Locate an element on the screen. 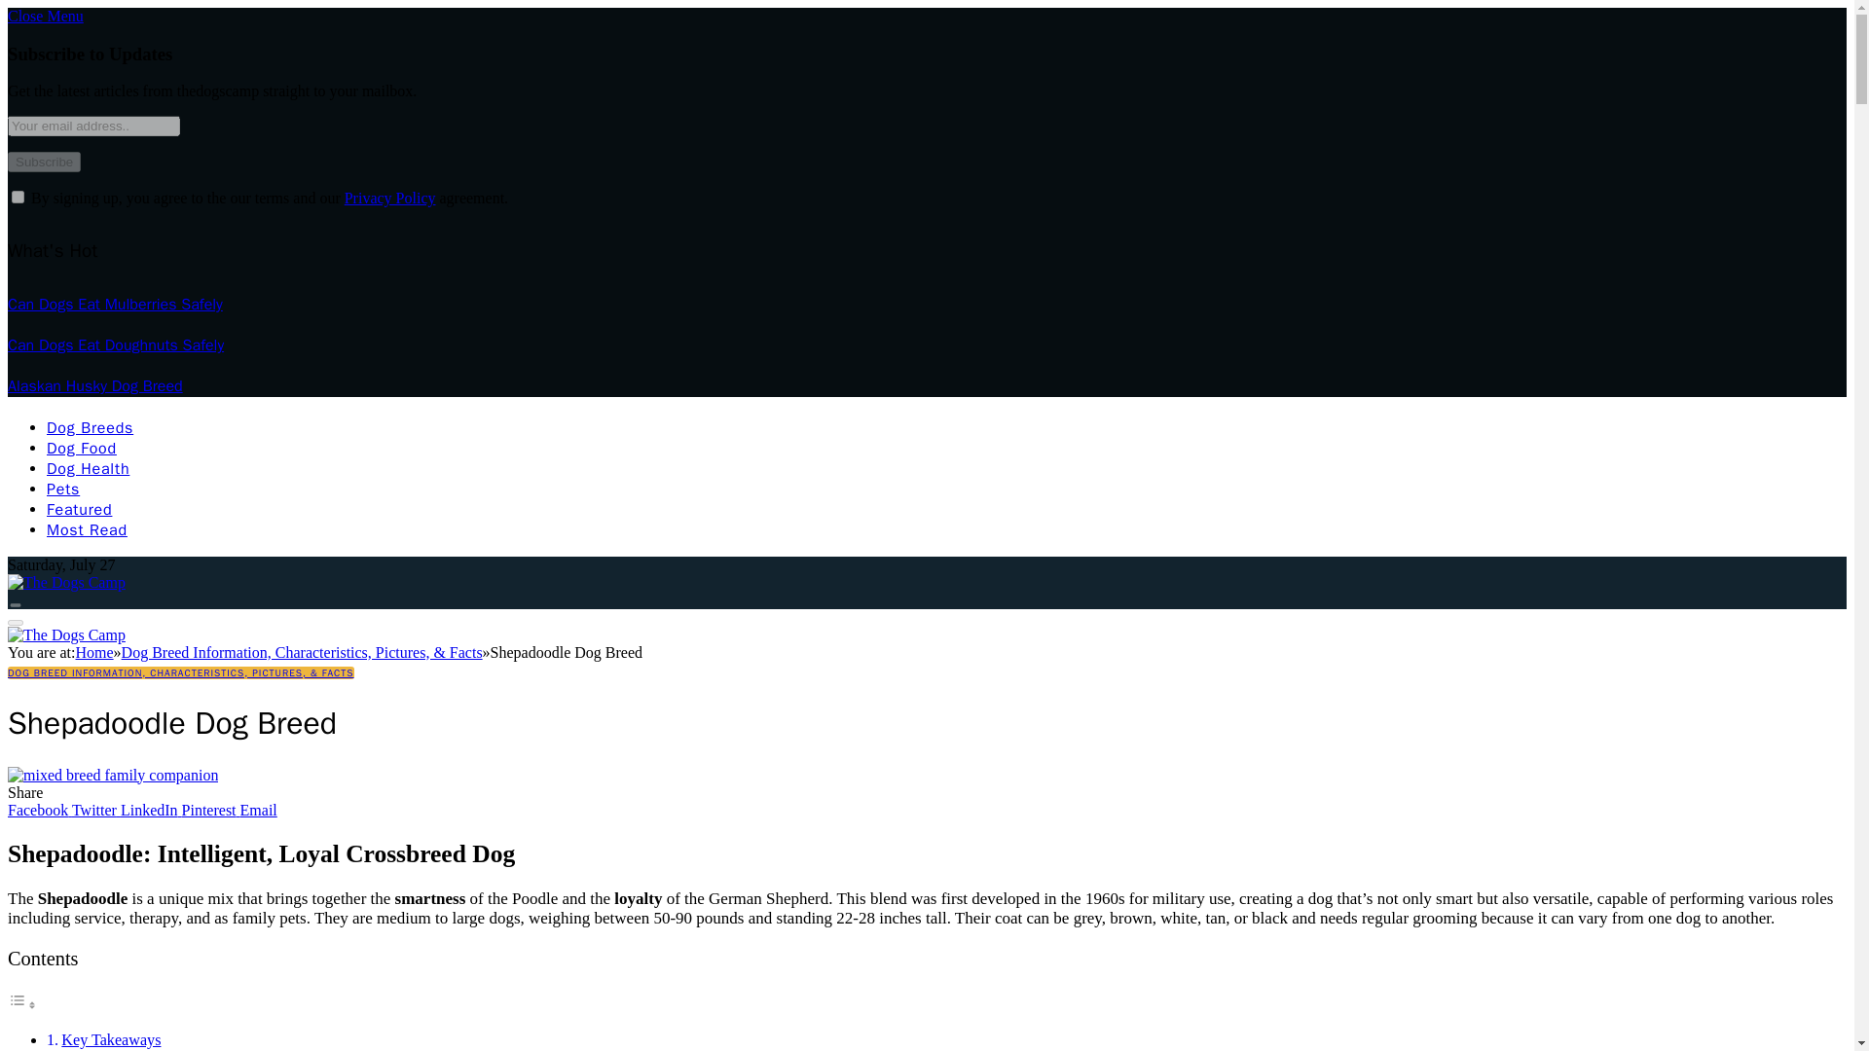 Image resolution: width=1869 pixels, height=1051 pixels. Alaskan Husky Dog Breed is located at coordinates (95, 385).